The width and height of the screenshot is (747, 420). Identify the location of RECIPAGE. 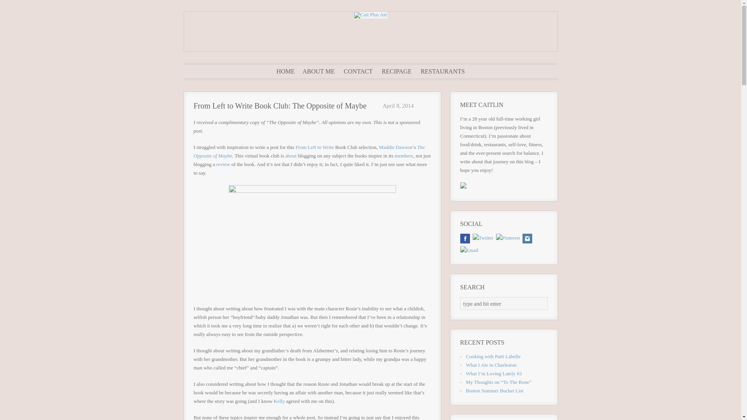
(396, 72).